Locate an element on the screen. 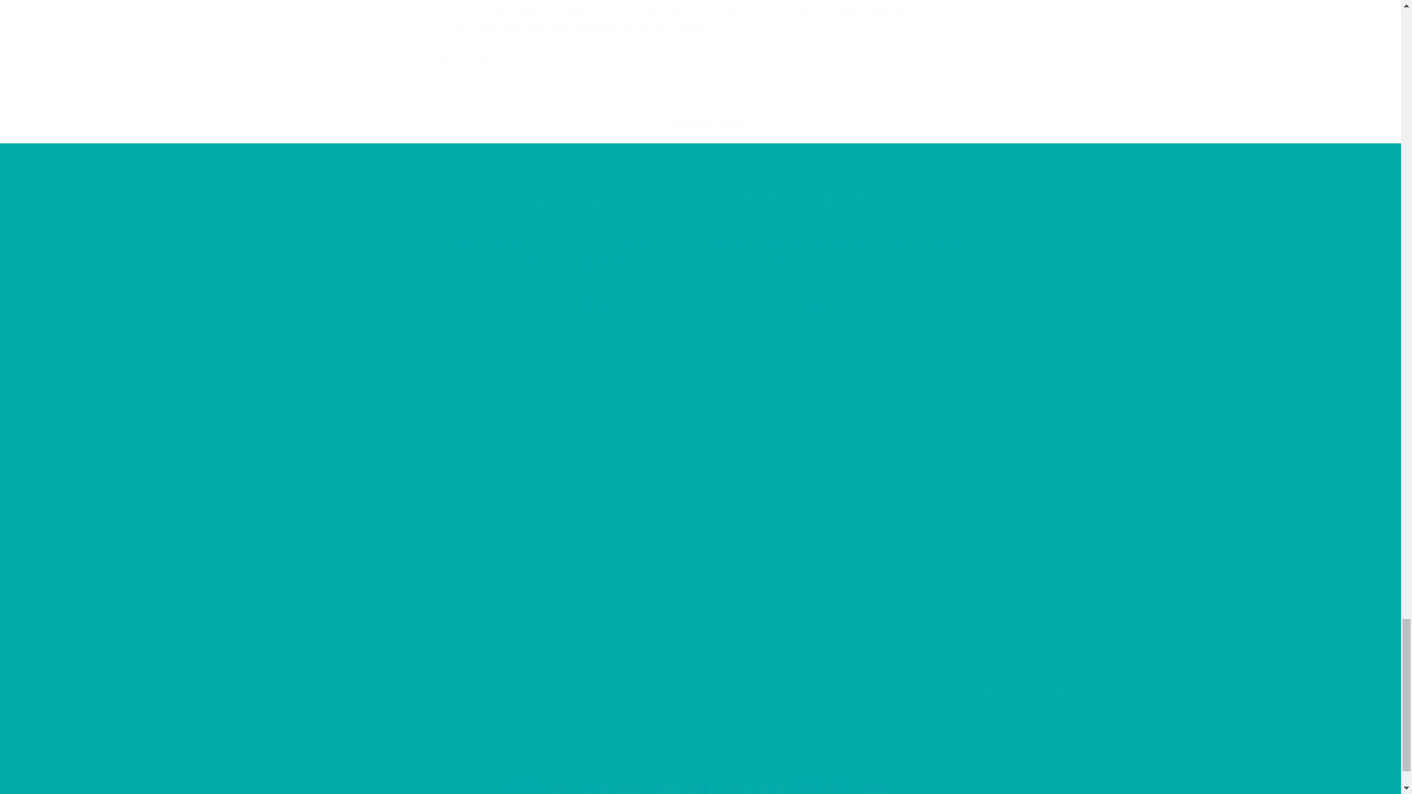 This screenshot has width=1412, height=794. JOIN OUR COMMUNITY is located at coordinates (700, 305).